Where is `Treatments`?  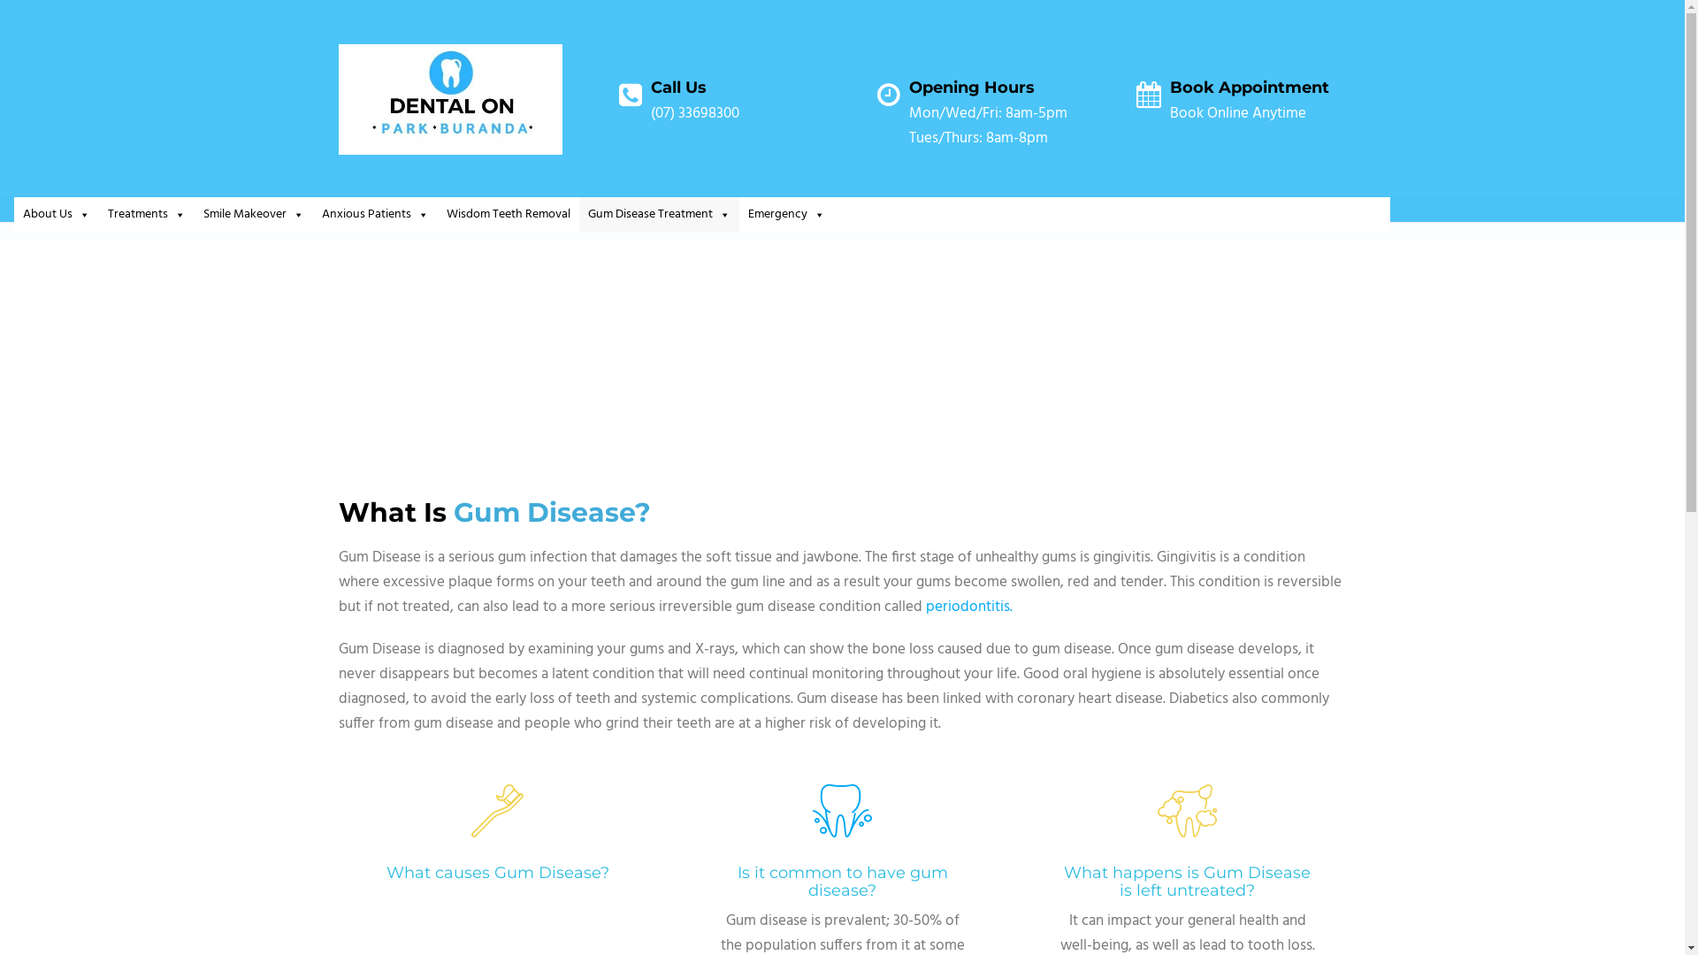 Treatments is located at coordinates (147, 215).